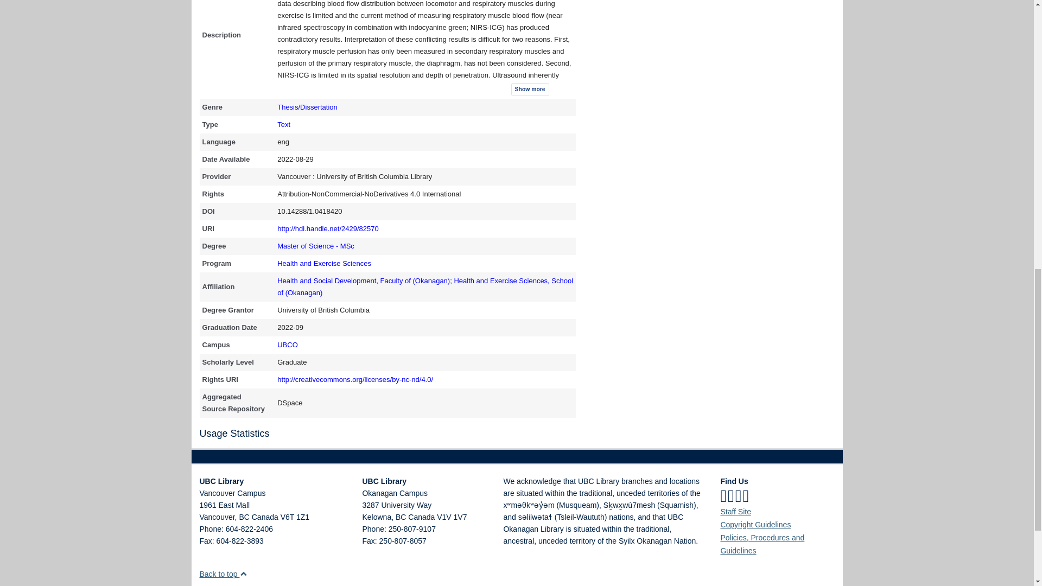 The height and width of the screenshot is (586, 1042). I want to click on British Columbia, so click(243, 517).